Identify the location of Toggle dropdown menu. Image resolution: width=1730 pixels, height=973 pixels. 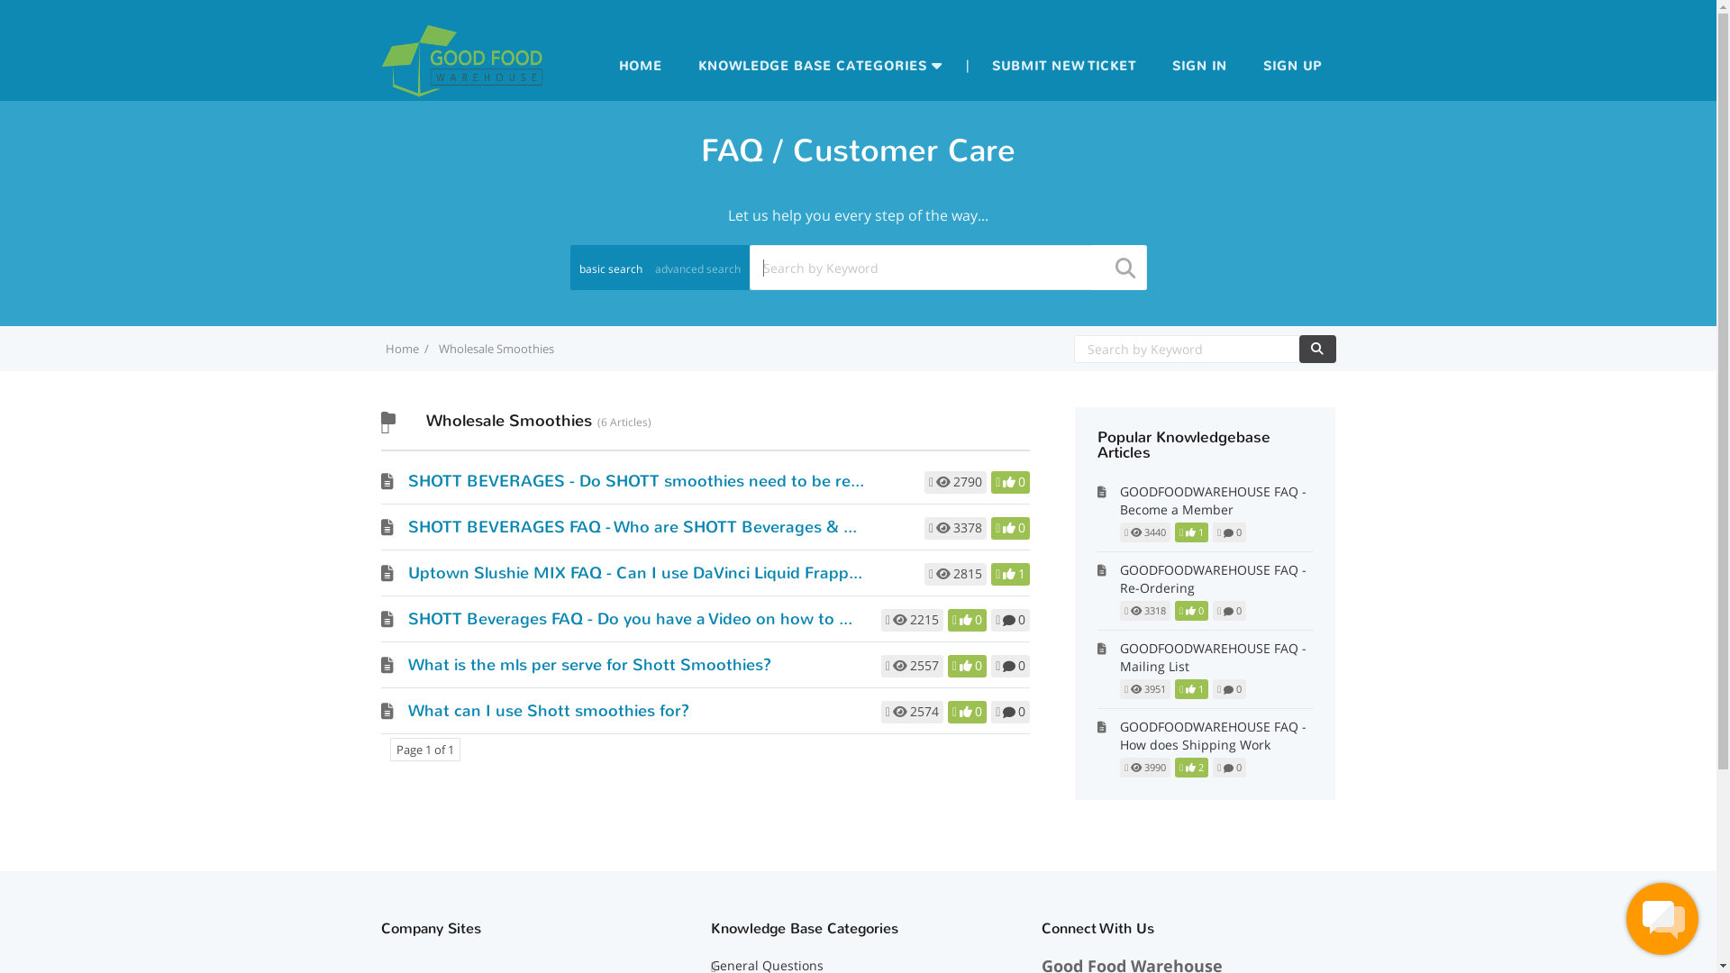
(937, 64).